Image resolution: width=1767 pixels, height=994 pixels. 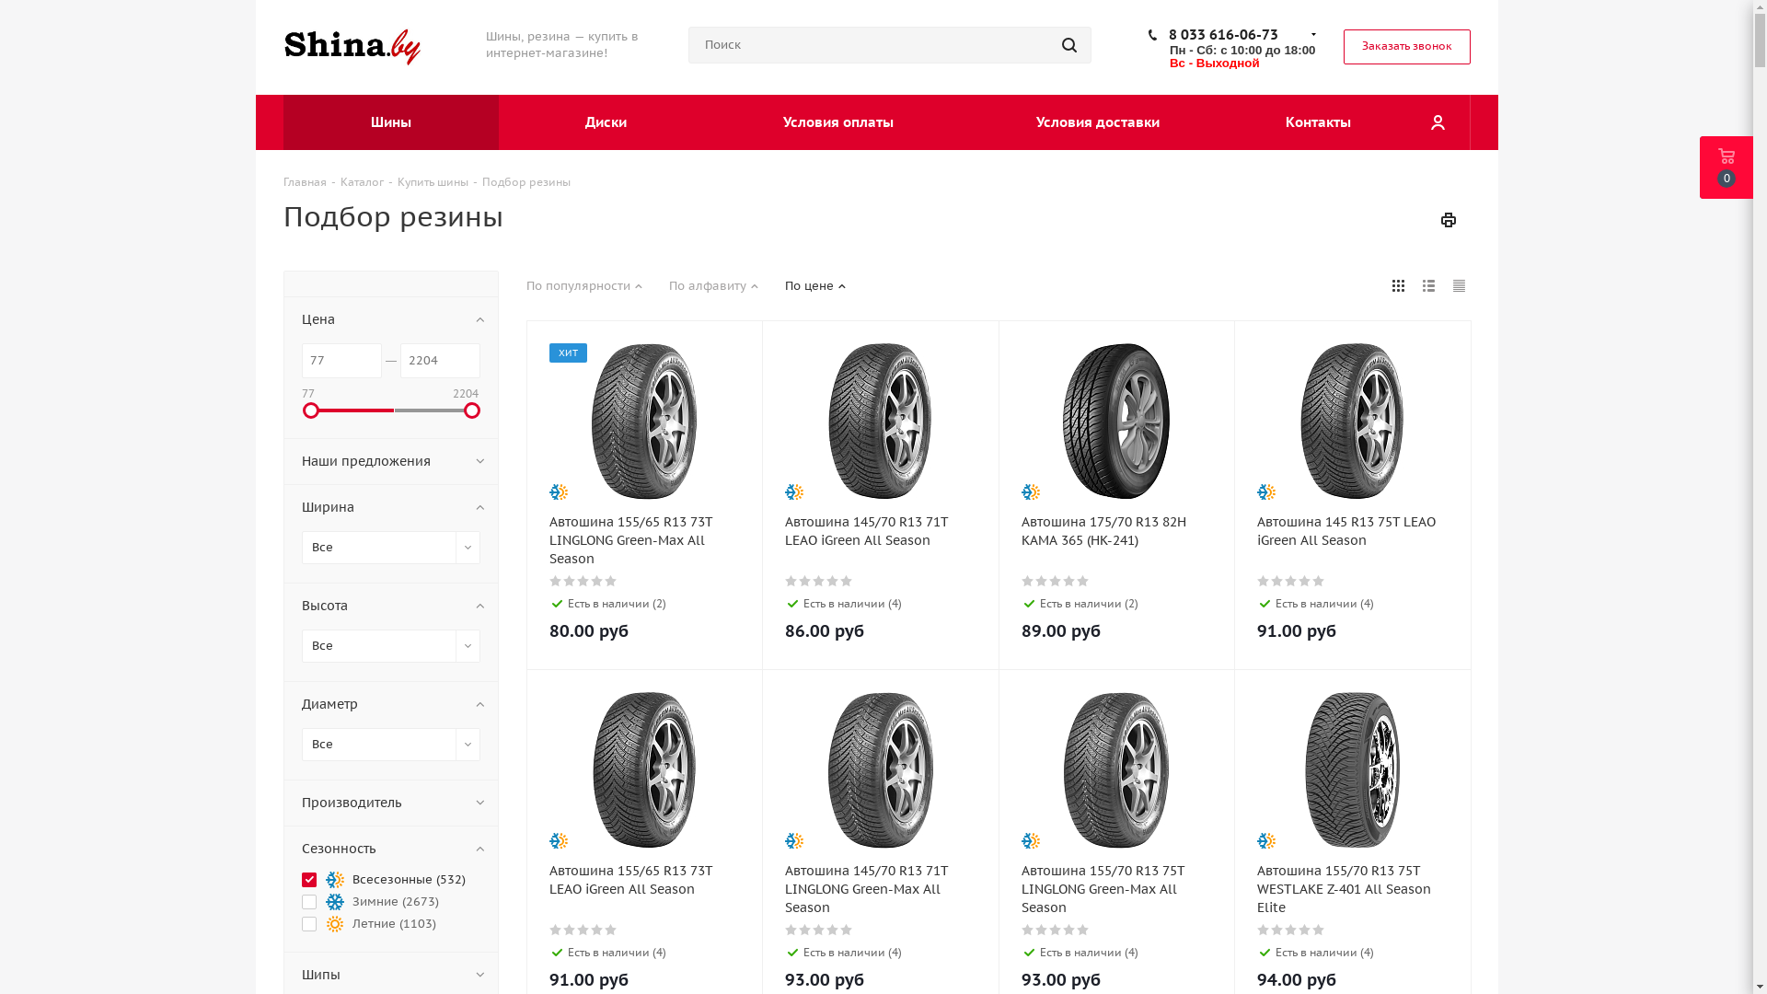 I want to click on 4, so click(x=1069, y=582).